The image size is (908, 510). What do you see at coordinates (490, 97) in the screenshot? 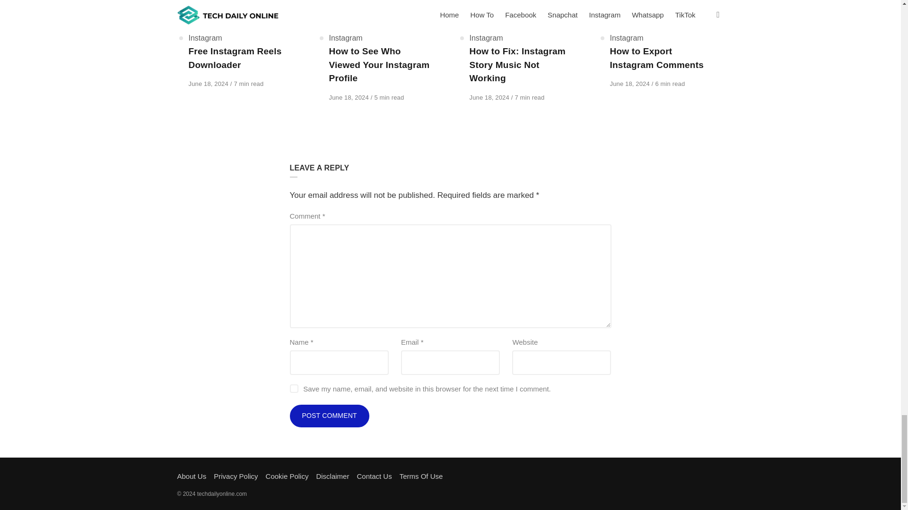
I see `June 18, 2024` at bounding box center [490, 97].